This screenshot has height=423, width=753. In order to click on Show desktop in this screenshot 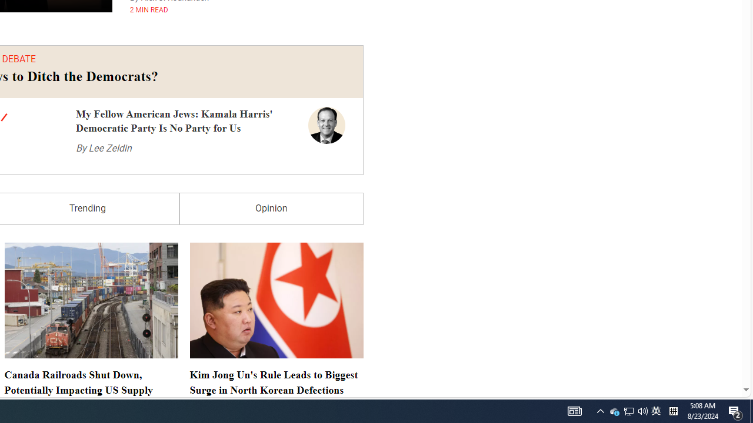, I will do `click(751, 411)`.